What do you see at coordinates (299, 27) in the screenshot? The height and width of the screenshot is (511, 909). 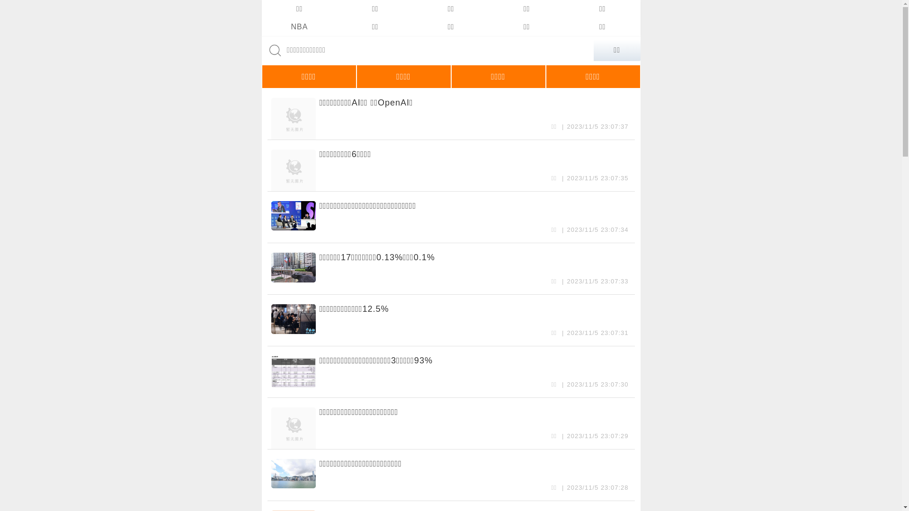 I see `NBA` at bounding box center [299, 27].